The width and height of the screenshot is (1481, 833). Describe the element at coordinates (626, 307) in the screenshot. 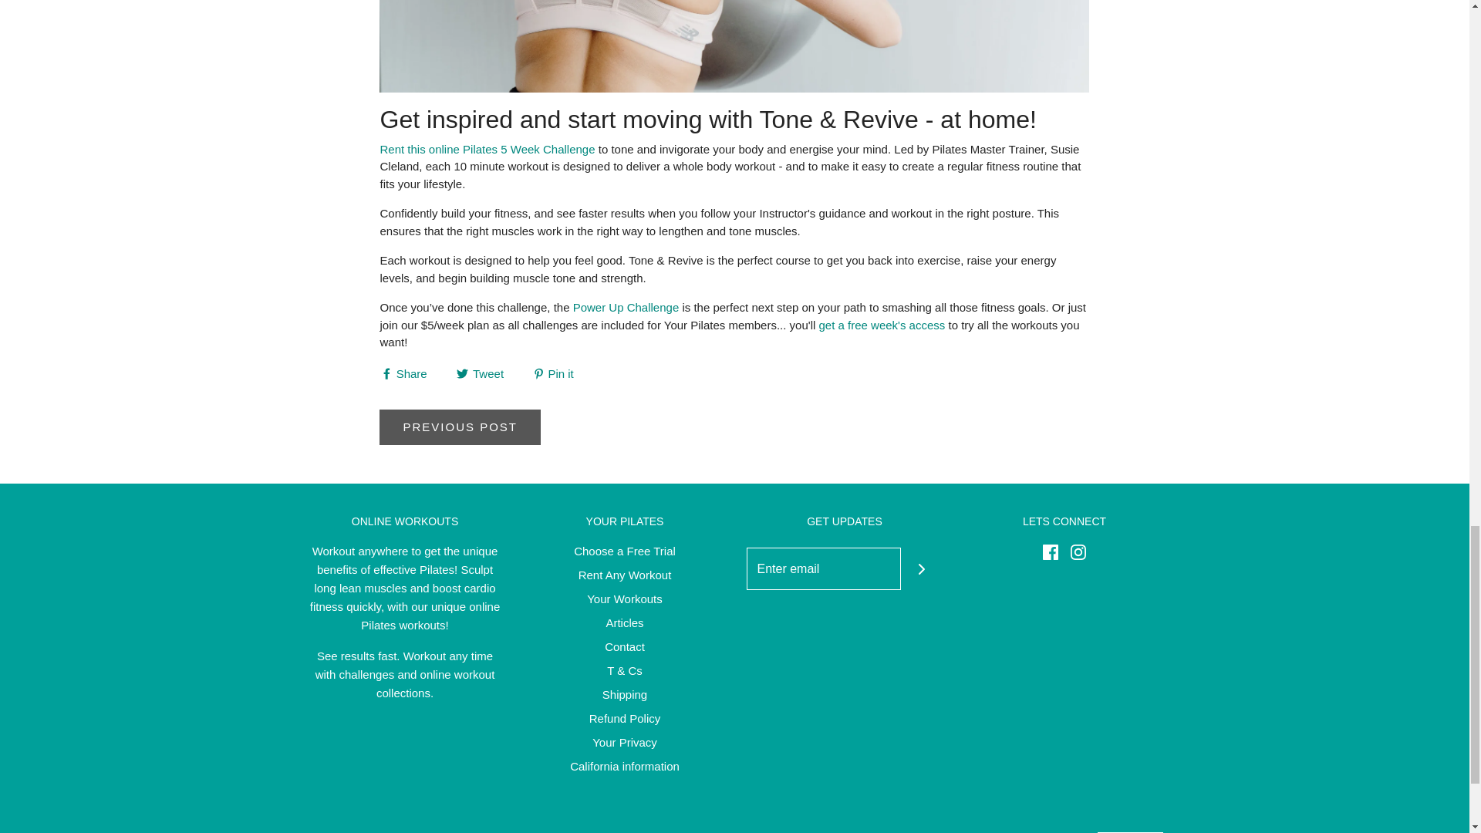

I see `Power Up Challenge` at that location.